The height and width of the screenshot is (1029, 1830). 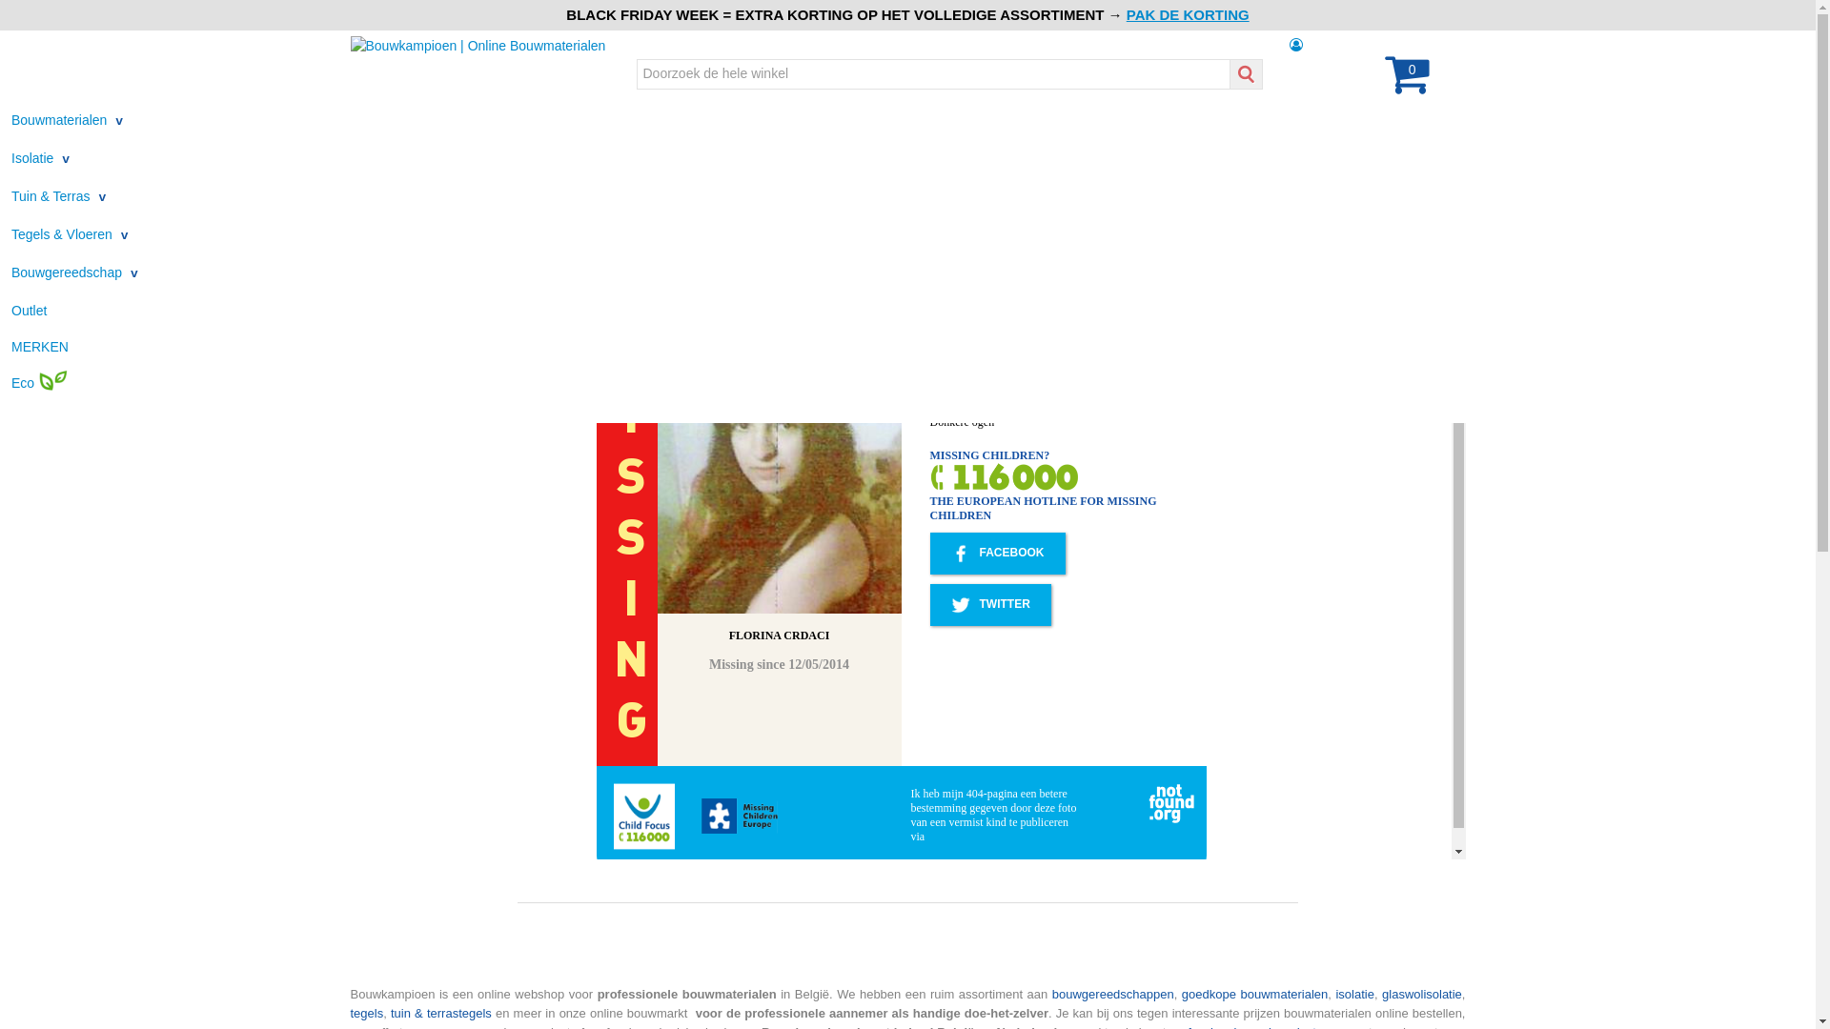 What do you see at coordinates (1113, 995) in the screenshot?
I see `bouwgereedschappen` at bounding box center [1113, 995].